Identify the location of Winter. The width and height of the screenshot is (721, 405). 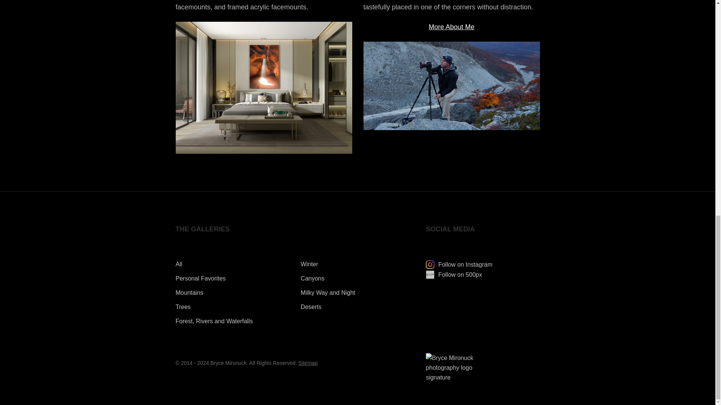
(309, 264).